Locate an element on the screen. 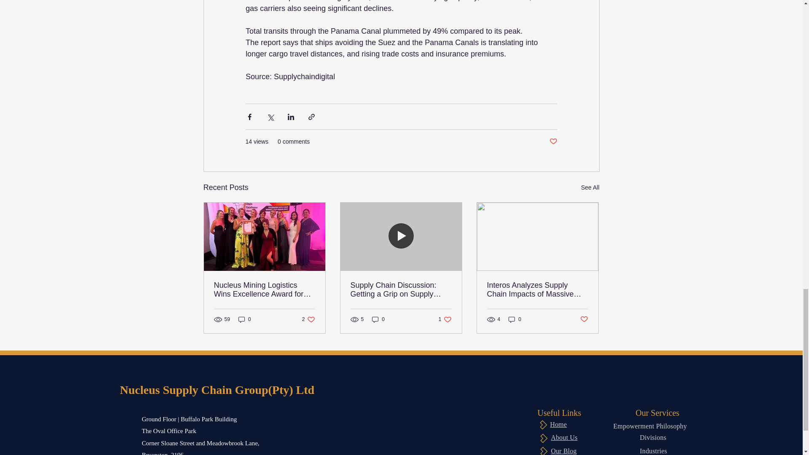  0 is located at coordinates (515, 319).